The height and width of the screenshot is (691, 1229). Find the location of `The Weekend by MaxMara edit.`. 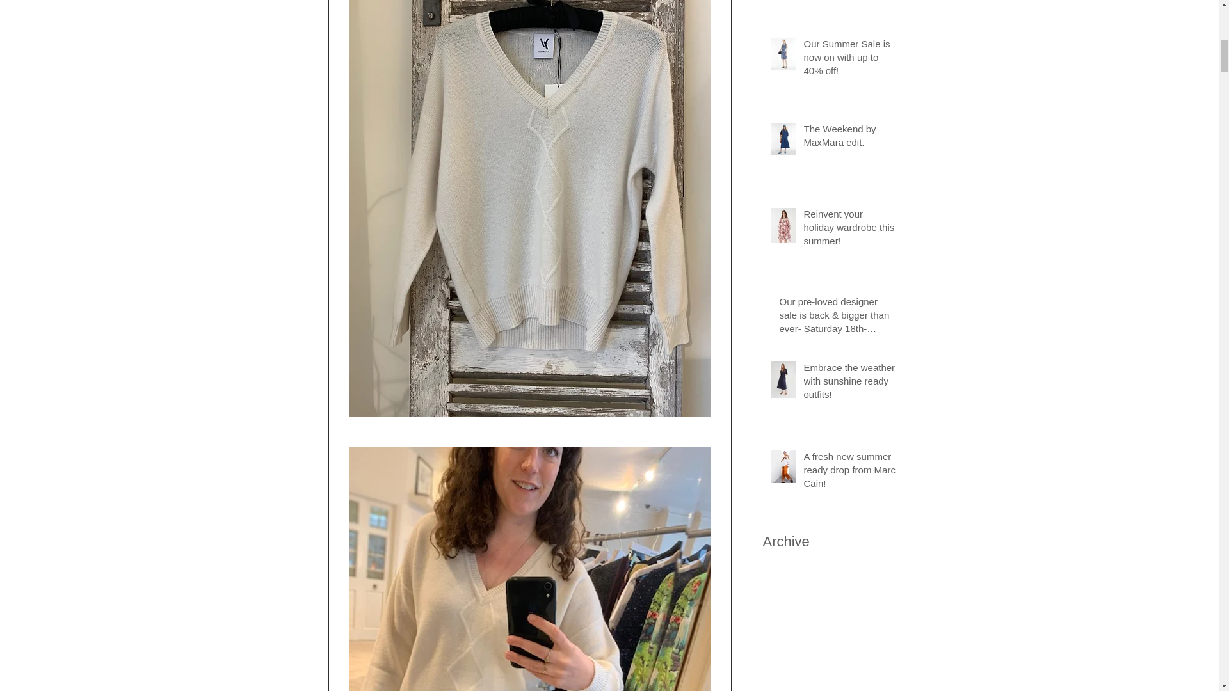

The Weekend by MaxMara edit. is located at coordinates (849, 138).